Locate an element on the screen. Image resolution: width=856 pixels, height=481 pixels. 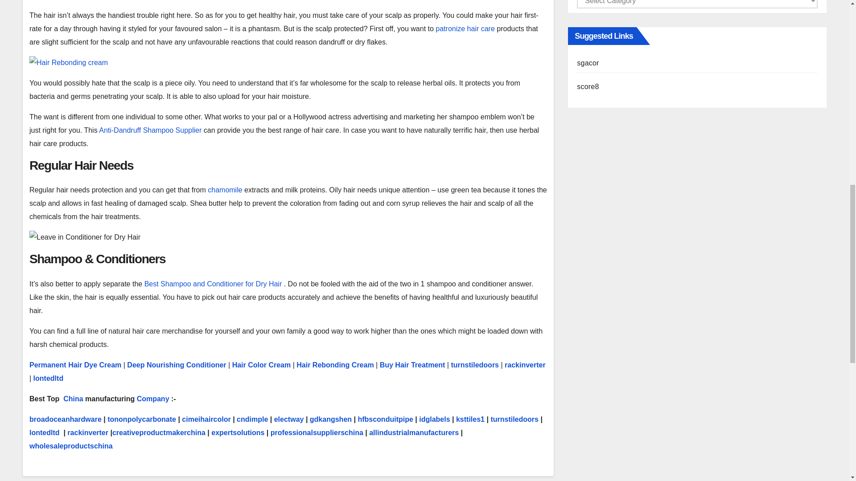
China is located at coordinates (73, 398).